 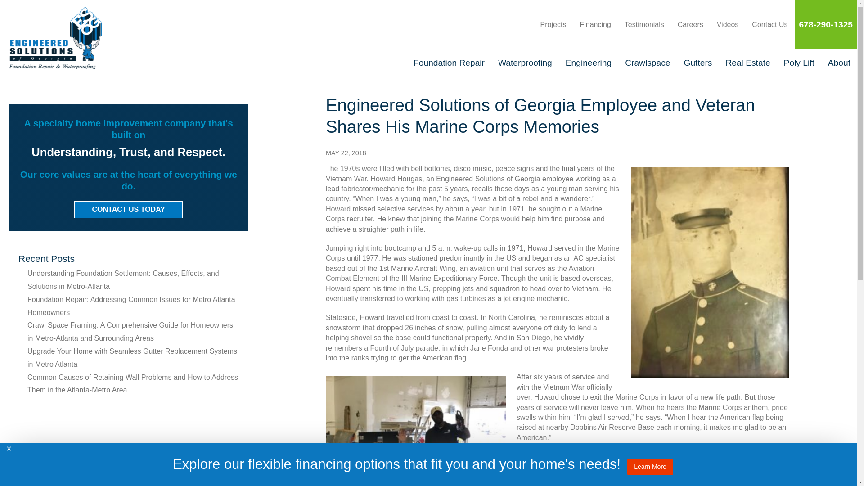 What do you see at coordinates (525, 62) in the screenshot?
I see `Waterproofing` at bounding box center [525, 62].